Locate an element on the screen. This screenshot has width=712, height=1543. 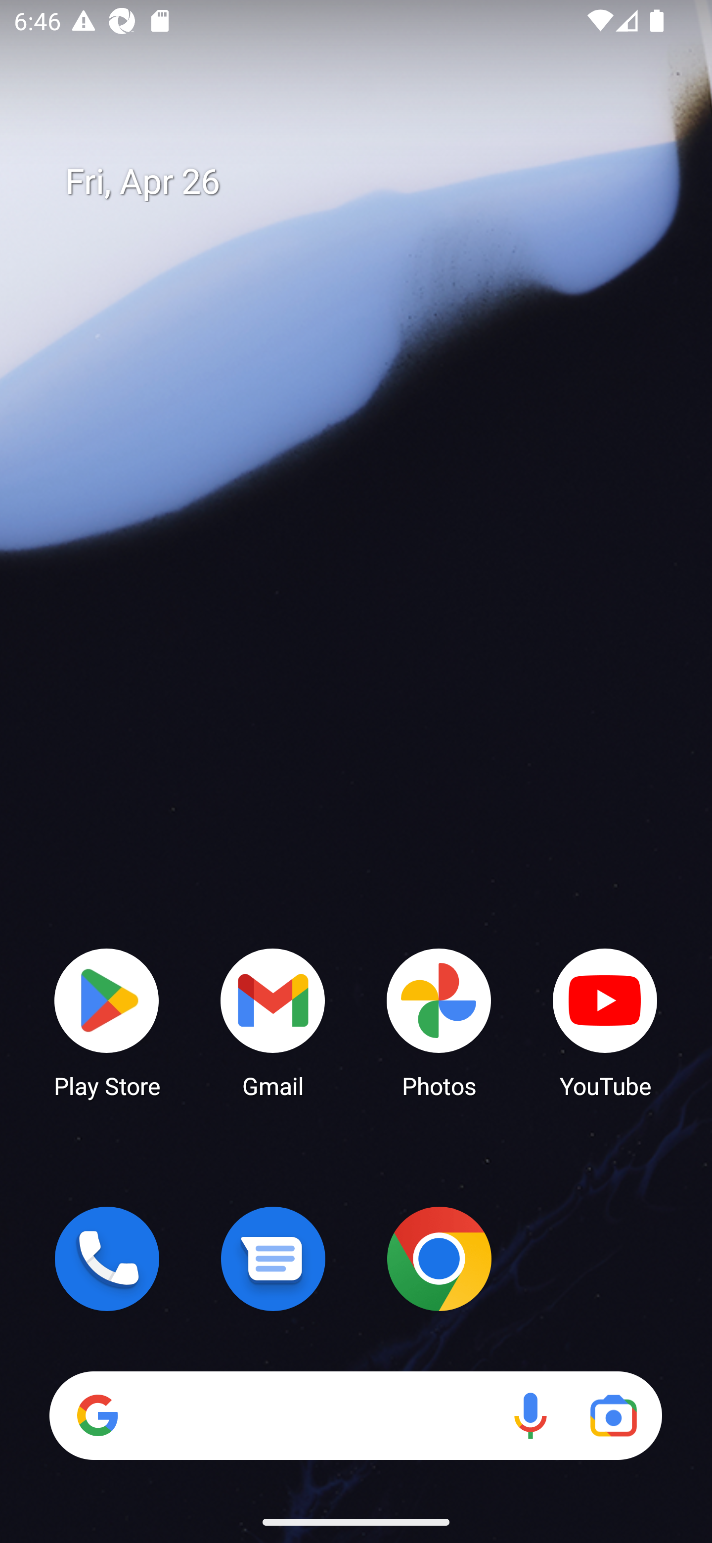
Voice search is located at coordinates (530, 1415).